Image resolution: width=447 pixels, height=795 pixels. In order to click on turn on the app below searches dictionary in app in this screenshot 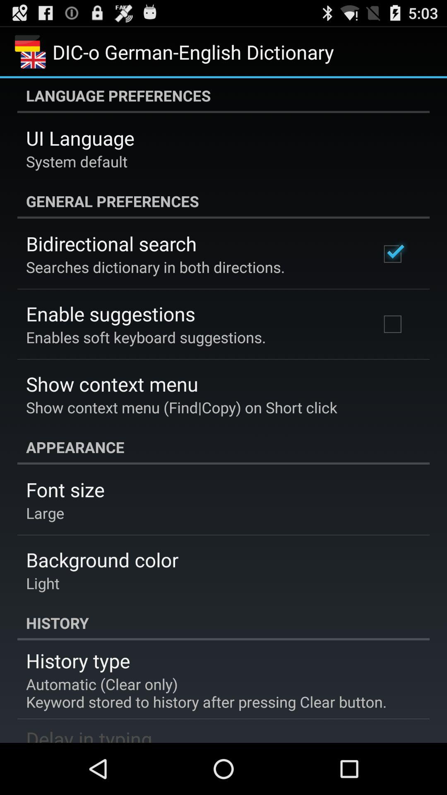, I will do `click(111, 314)`.